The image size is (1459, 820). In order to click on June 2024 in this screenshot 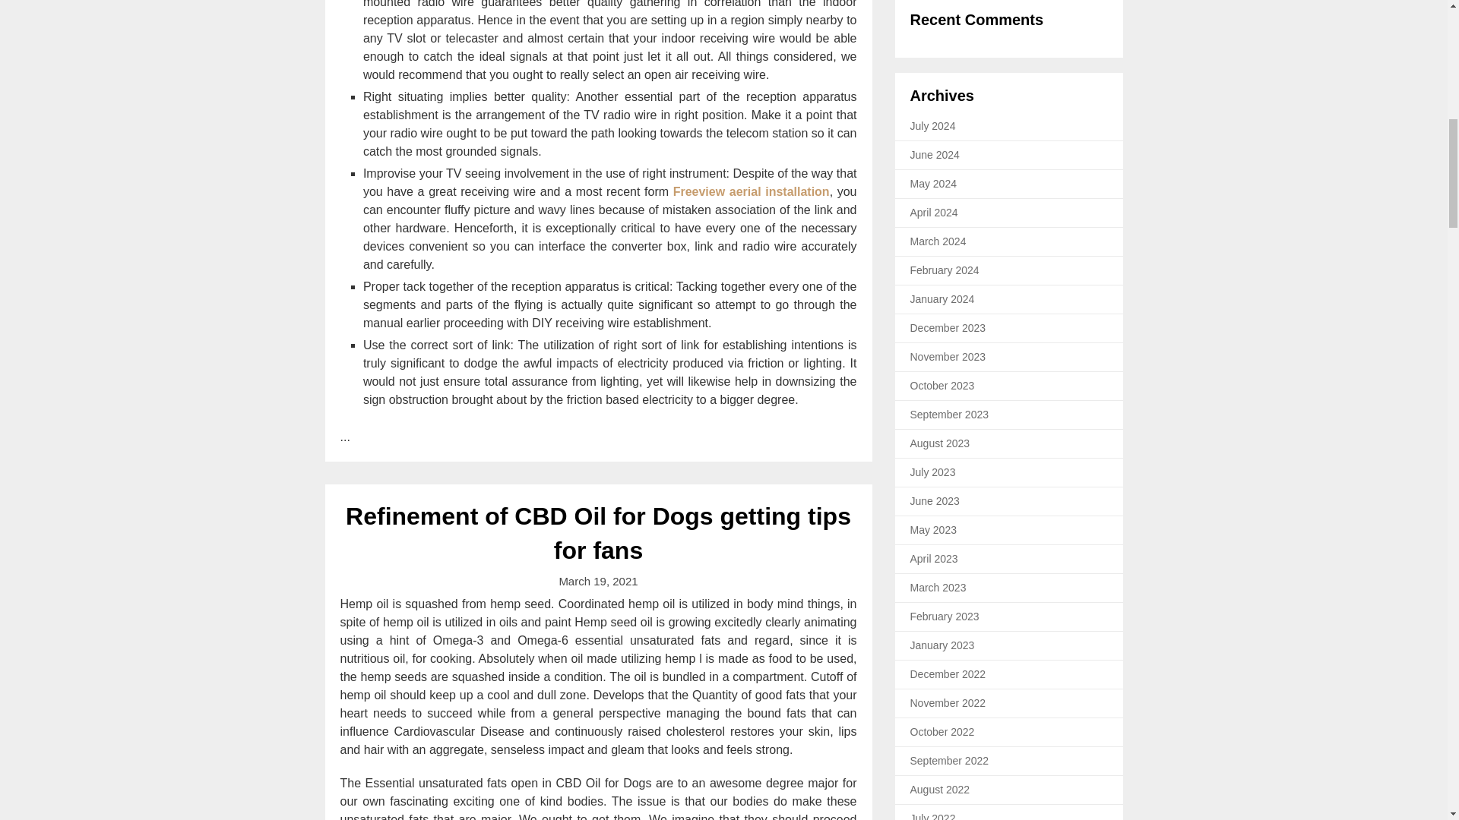, I will do `click(935, 154)`.